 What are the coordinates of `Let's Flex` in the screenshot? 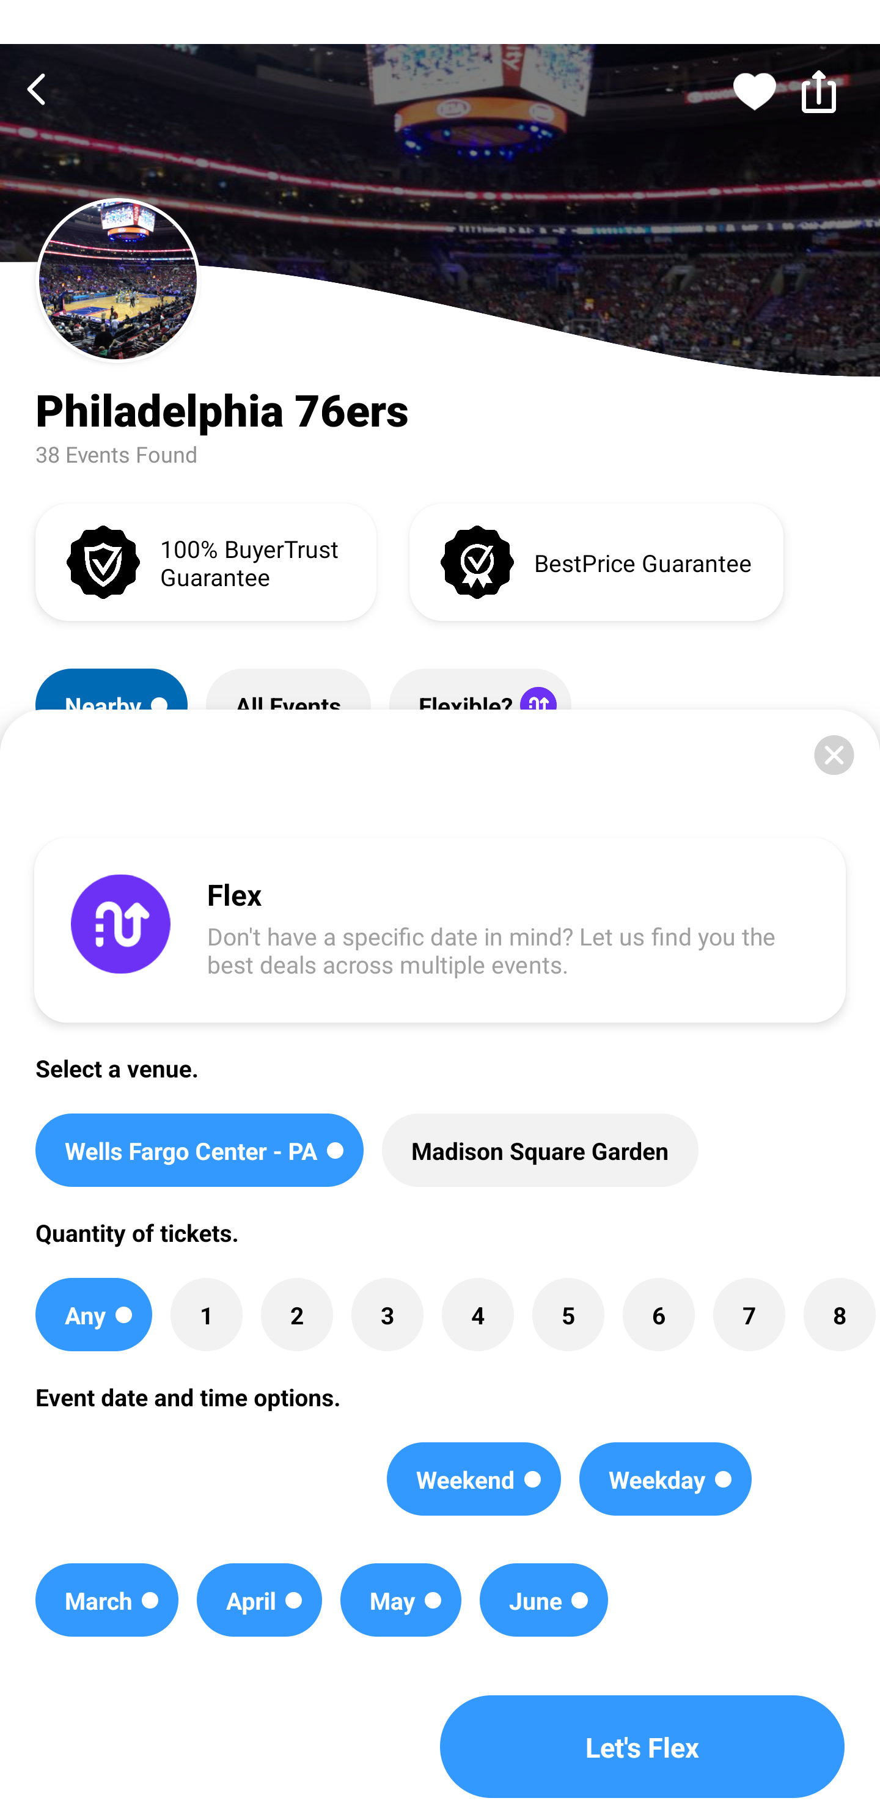 It's located at (642, 1747).